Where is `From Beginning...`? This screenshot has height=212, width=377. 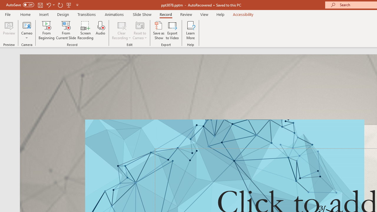
From Beginning... is located at coordinates (47, 30).